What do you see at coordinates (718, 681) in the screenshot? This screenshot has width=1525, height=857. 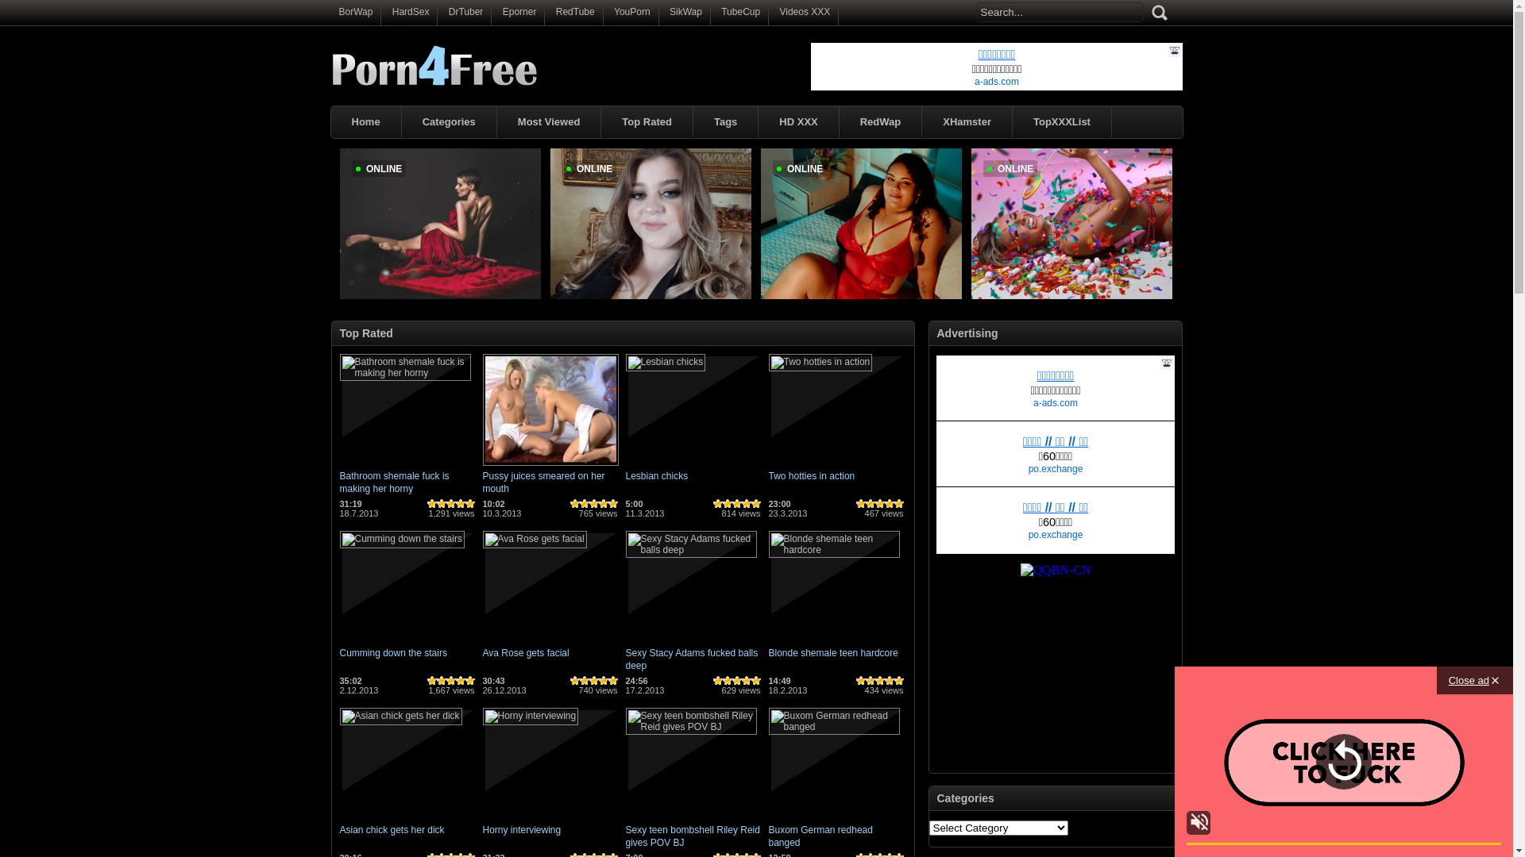 I see `1 Star` at bounding box center [718, 681].